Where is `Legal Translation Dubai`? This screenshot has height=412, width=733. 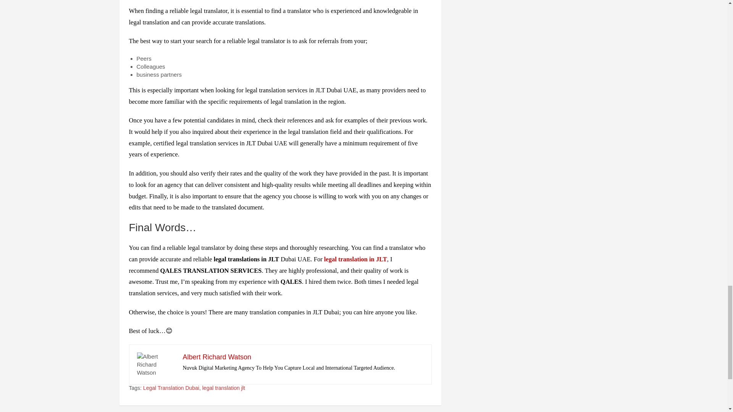
Legal Translation Dubai is located at coordinates (171, 388).